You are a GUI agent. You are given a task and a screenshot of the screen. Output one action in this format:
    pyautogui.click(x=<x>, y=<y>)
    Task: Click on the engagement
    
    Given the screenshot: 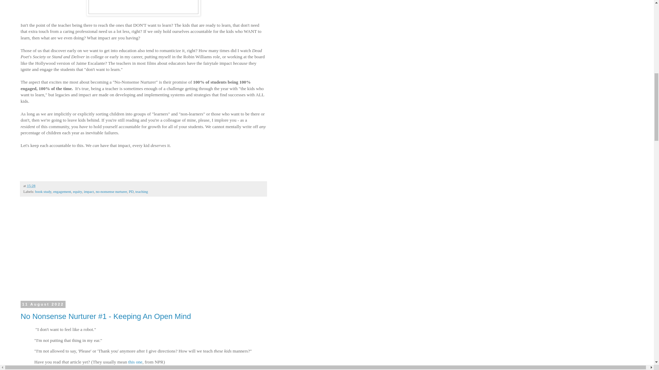 What is the action you would take?
    pyautogui.click(x=62, y=191)
    